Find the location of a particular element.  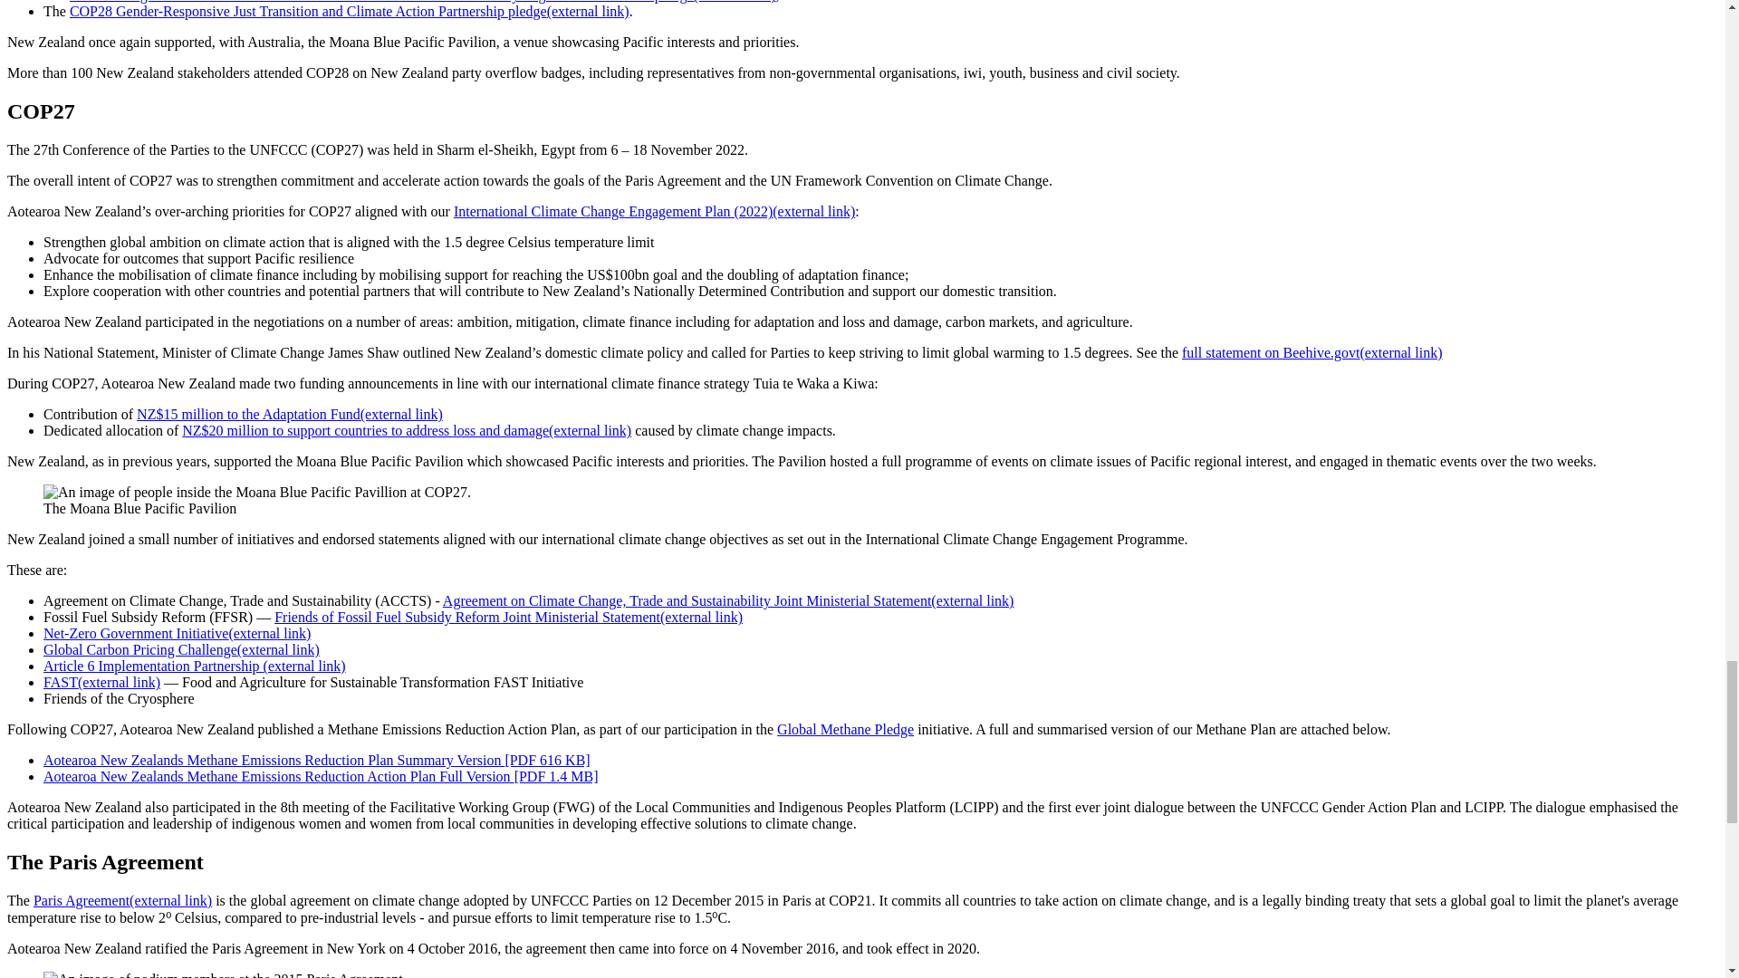

Open external link is located at coordinates (195, 666).